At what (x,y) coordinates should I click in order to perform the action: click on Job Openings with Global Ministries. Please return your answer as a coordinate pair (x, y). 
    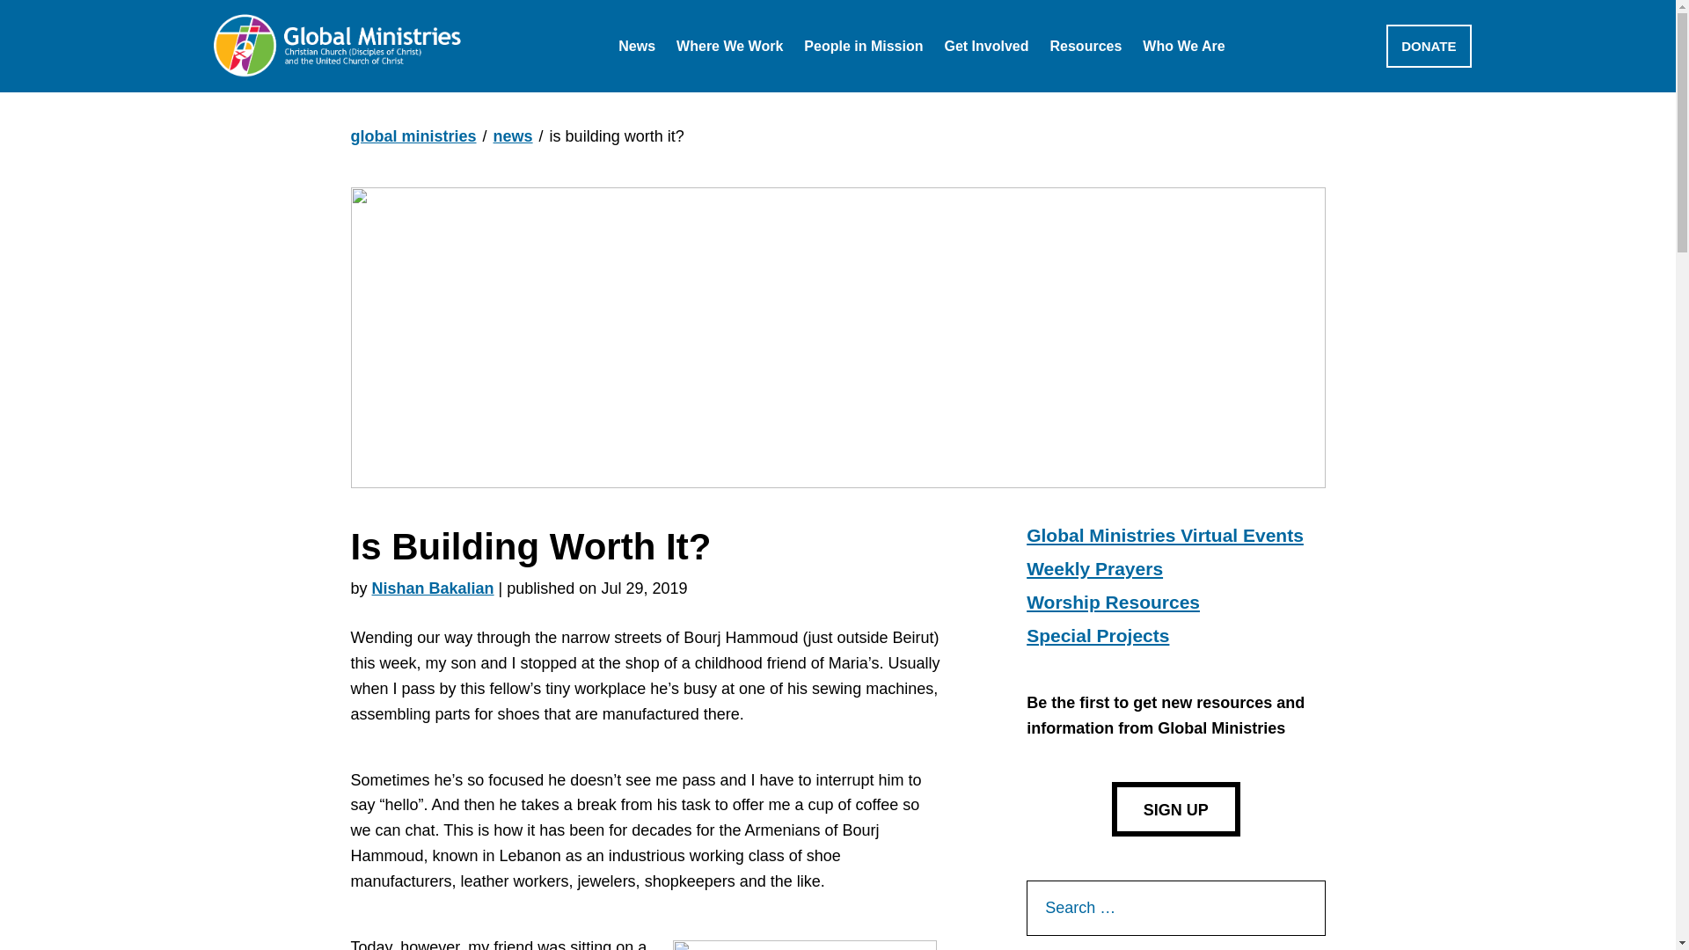
    Looking at the image, I should click on (772, 91).